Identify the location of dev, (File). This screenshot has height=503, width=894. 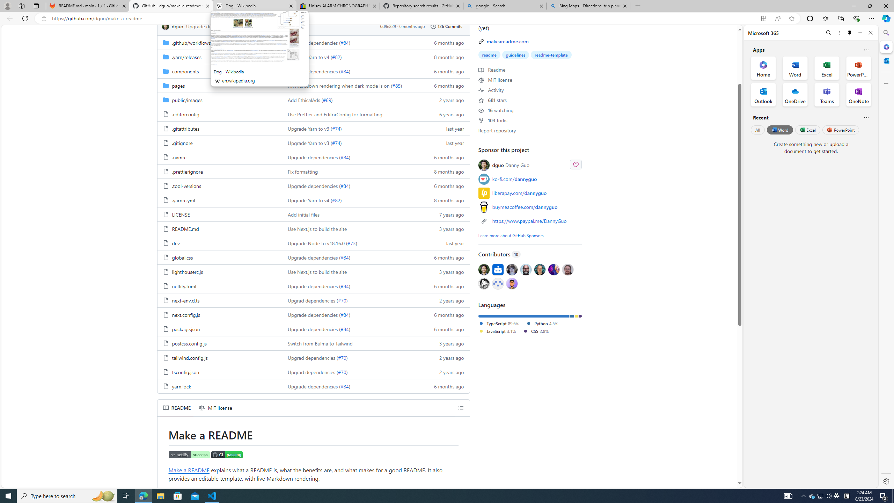
(175, 243).